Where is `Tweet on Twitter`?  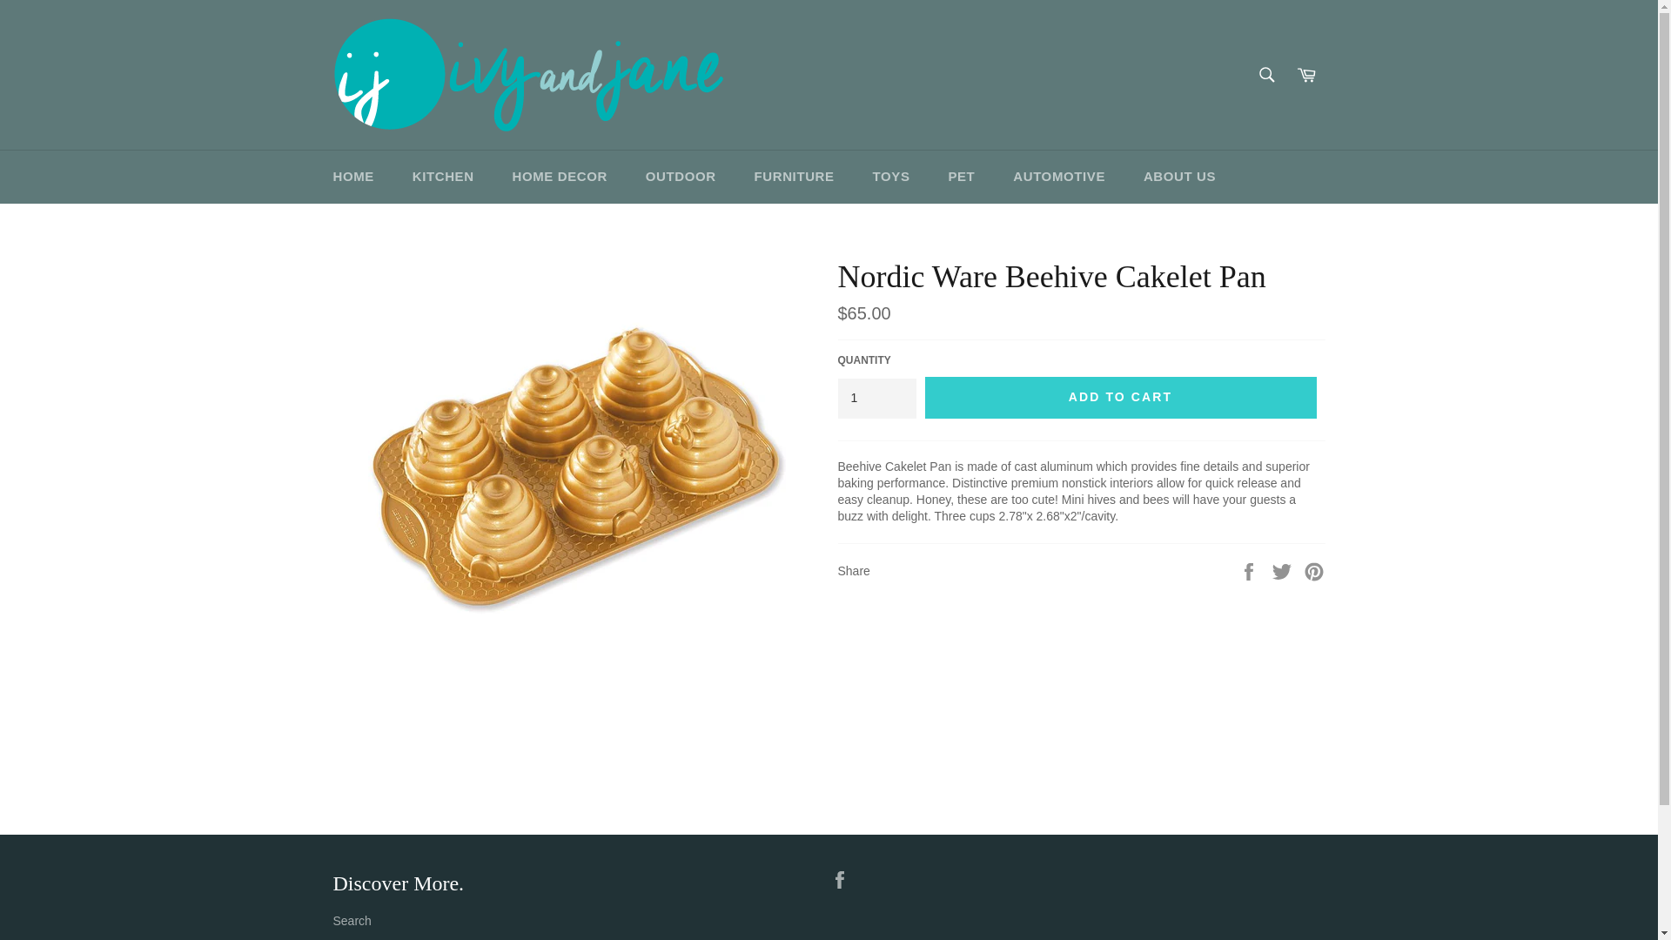 Tweet on Twitter is located at coordinates (1284, 569).